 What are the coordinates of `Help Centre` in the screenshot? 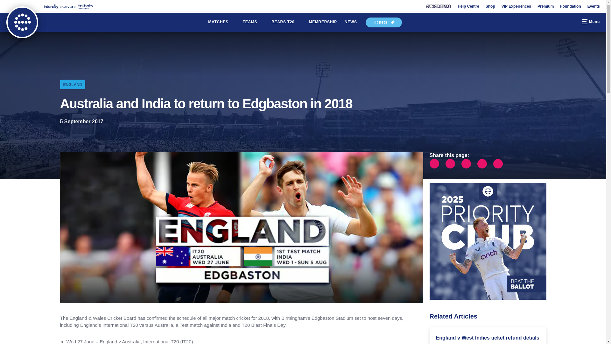 It's located at (468, 6).